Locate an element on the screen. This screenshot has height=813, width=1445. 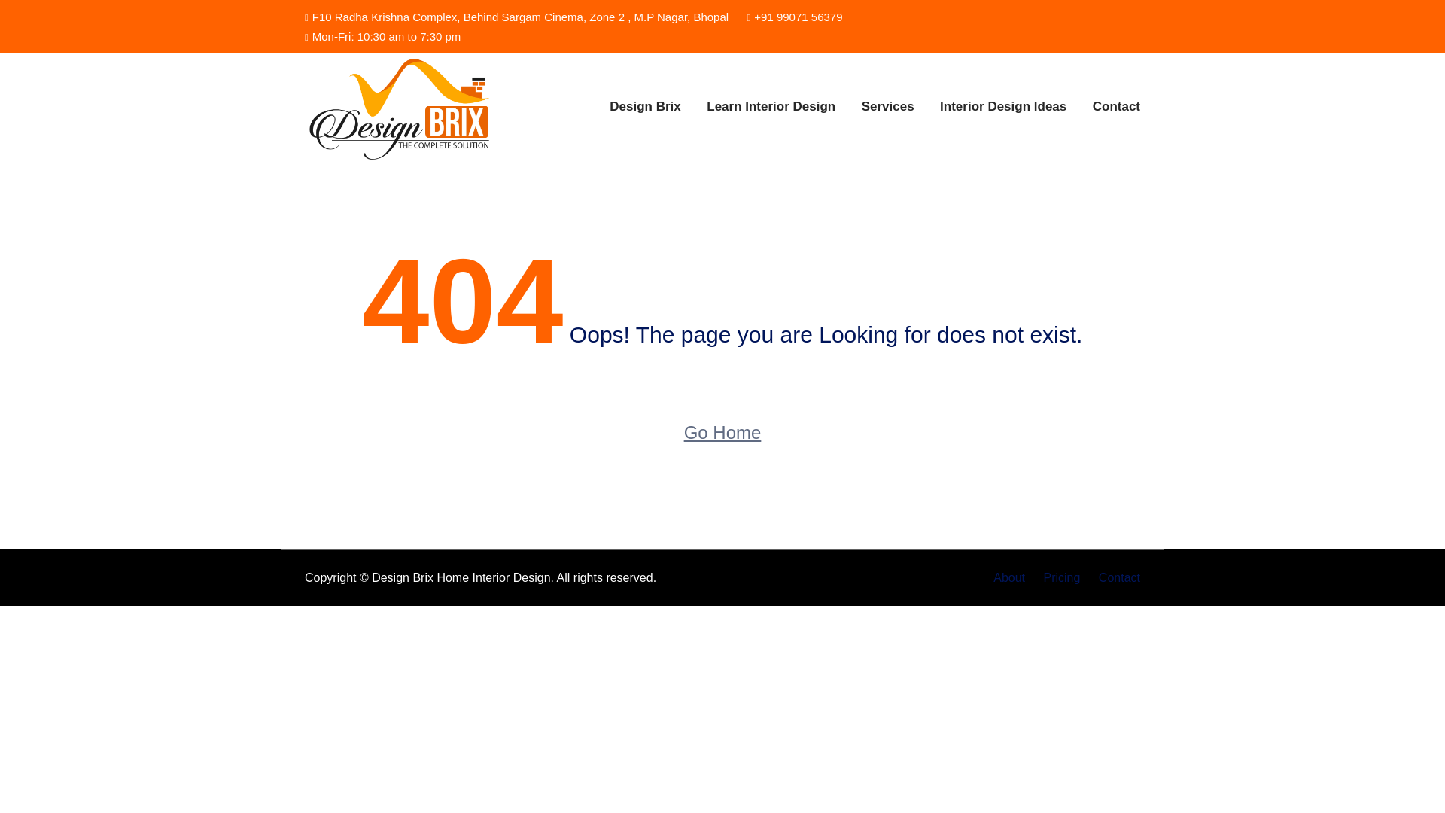
Contact is located at coordinates (1115, 577).